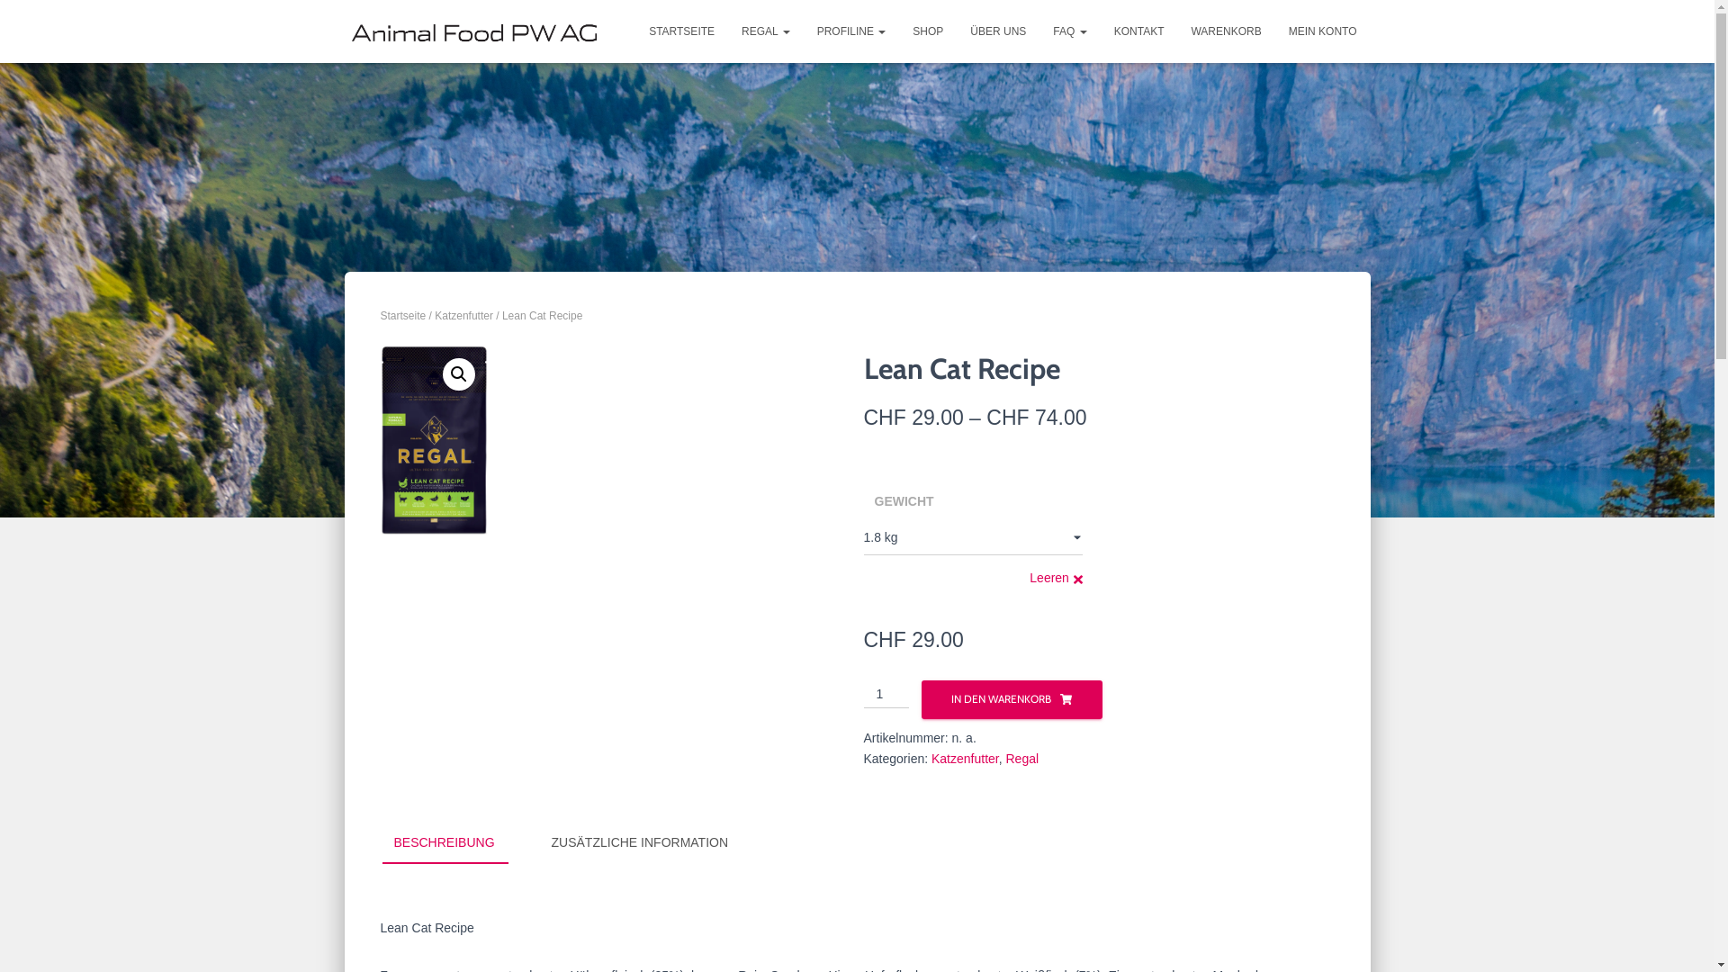  I want to click on REGAL, so click(766, 31).